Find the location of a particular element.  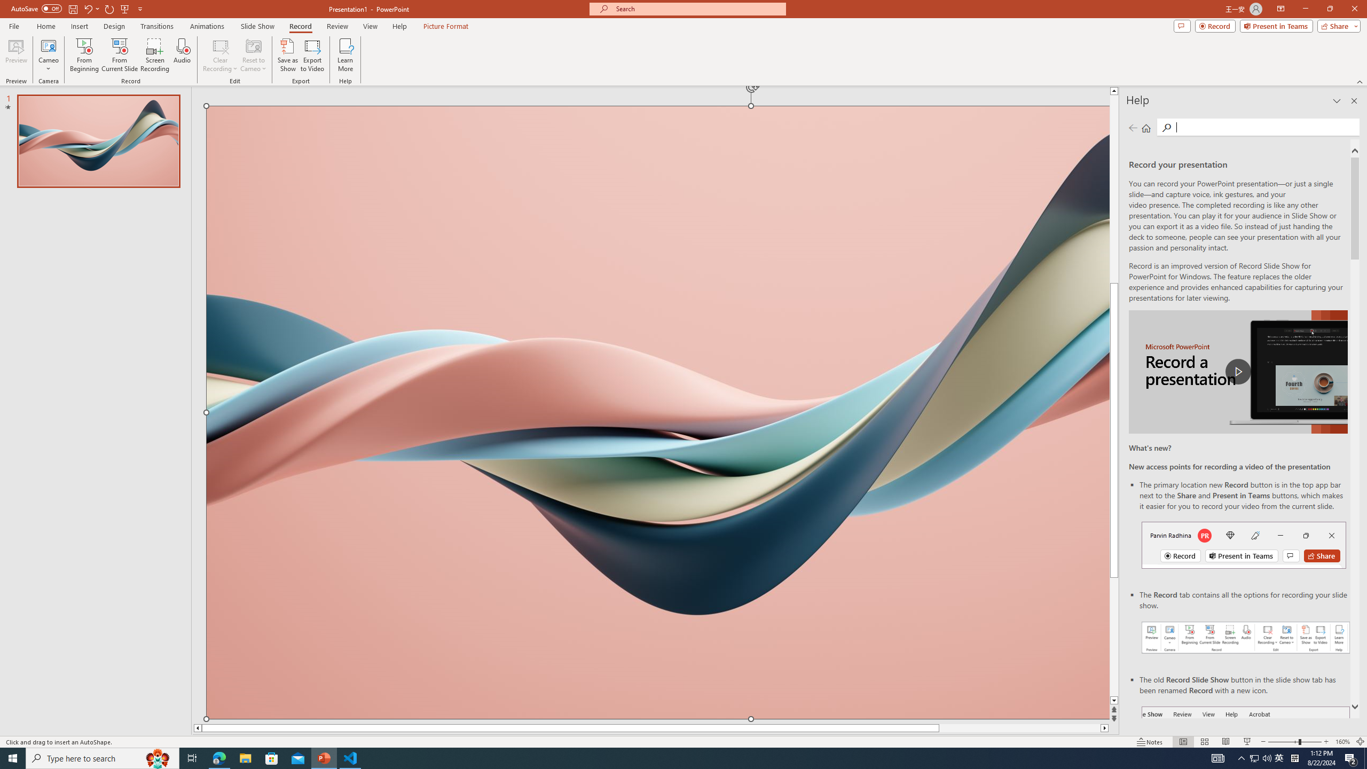

Clear Recording is located at coordinates (221, 55).